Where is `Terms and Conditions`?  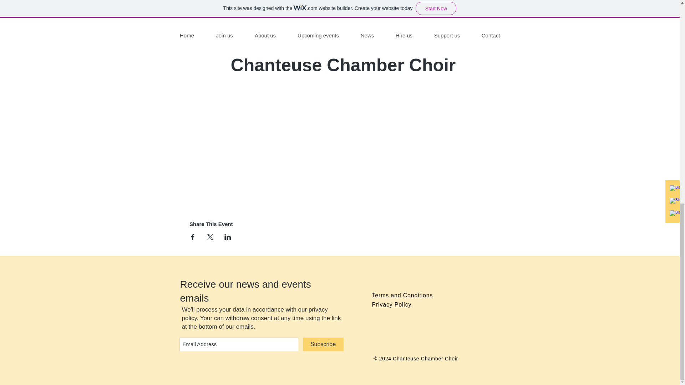
Terms and Conditions is located at coordinates (402, 295).